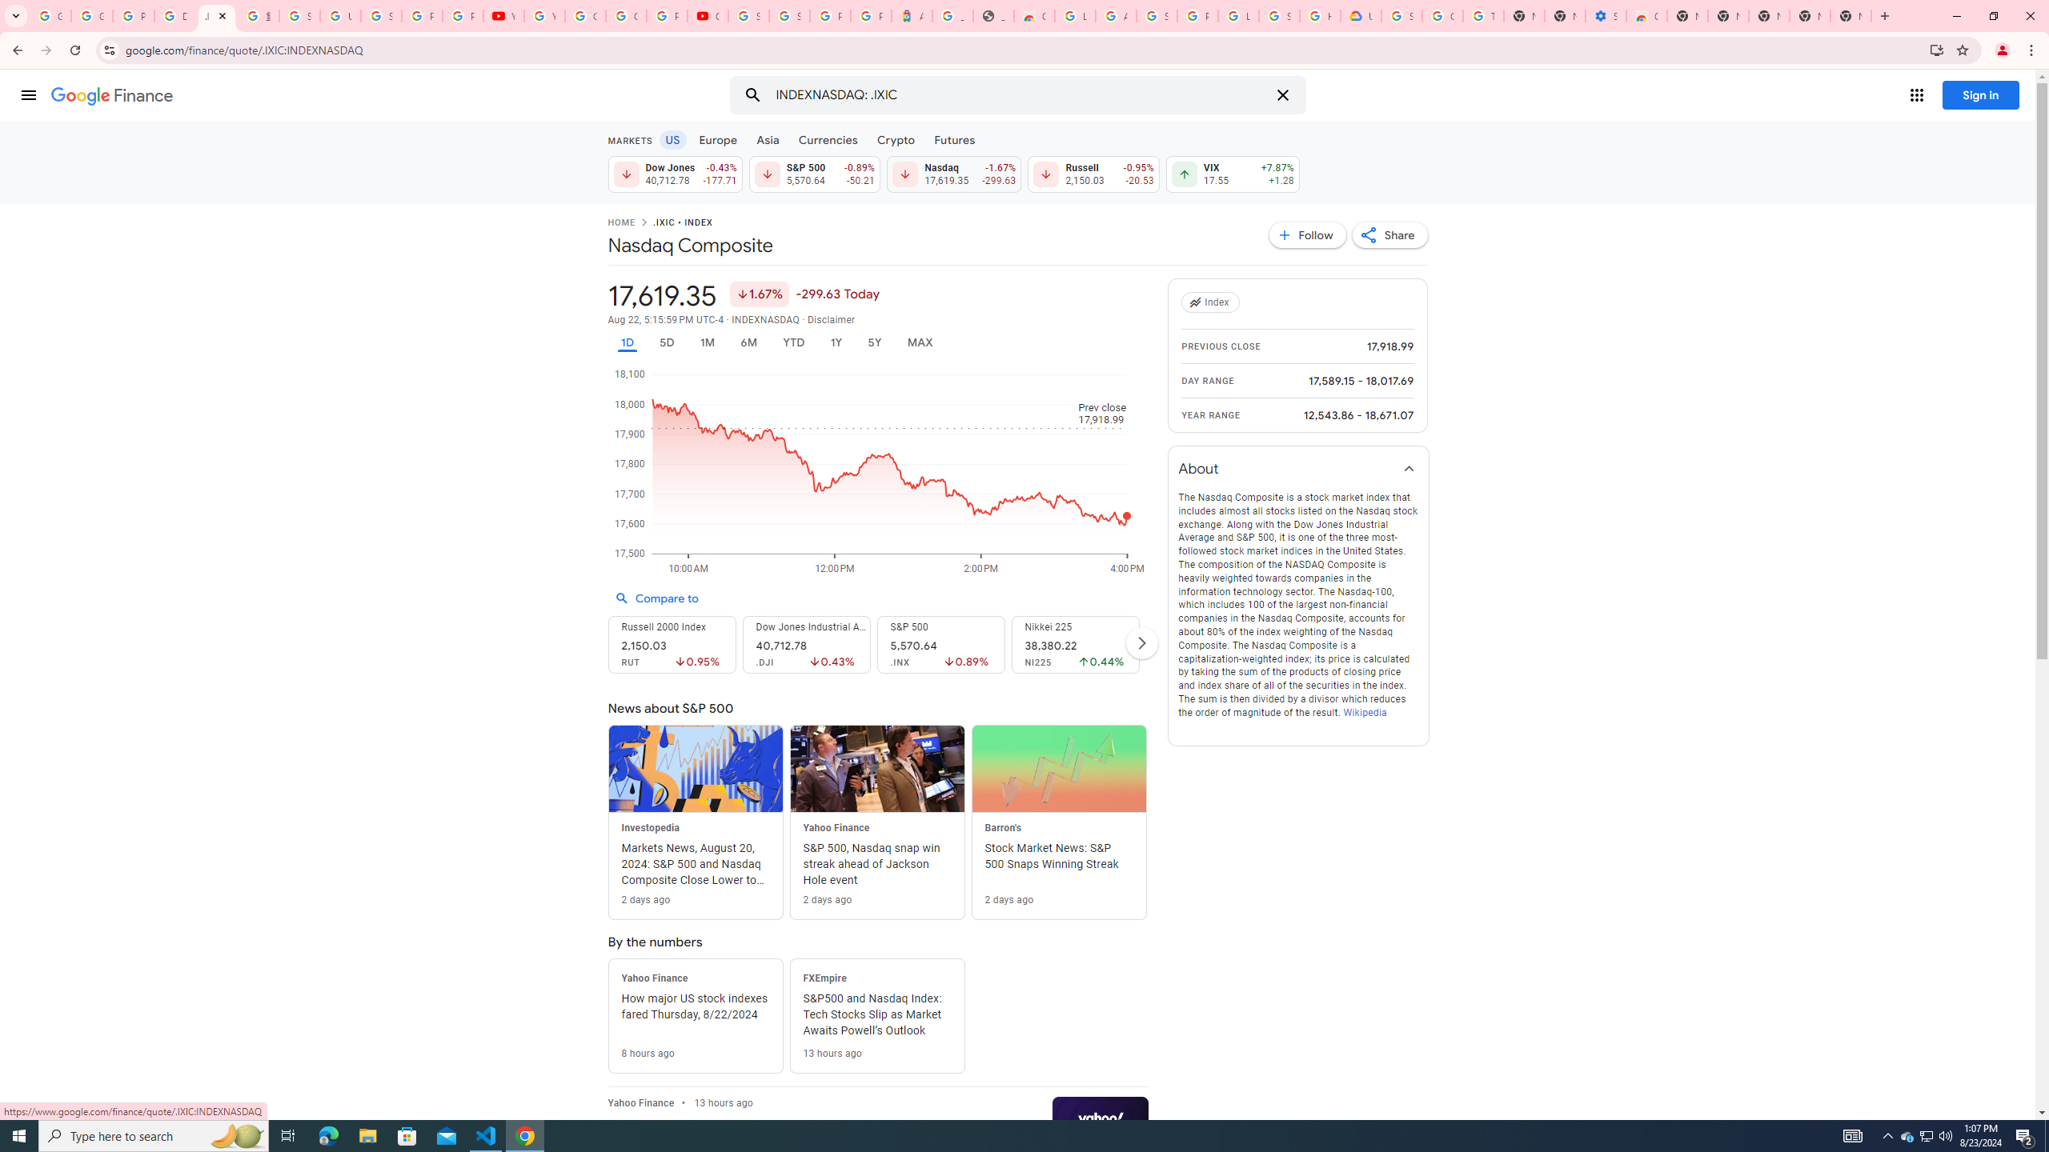 The image size is (2049, 1152). Describe the element at coordinates (1156, 16) in the screenshot. I see `Sign in - Google Accounts` at that location.